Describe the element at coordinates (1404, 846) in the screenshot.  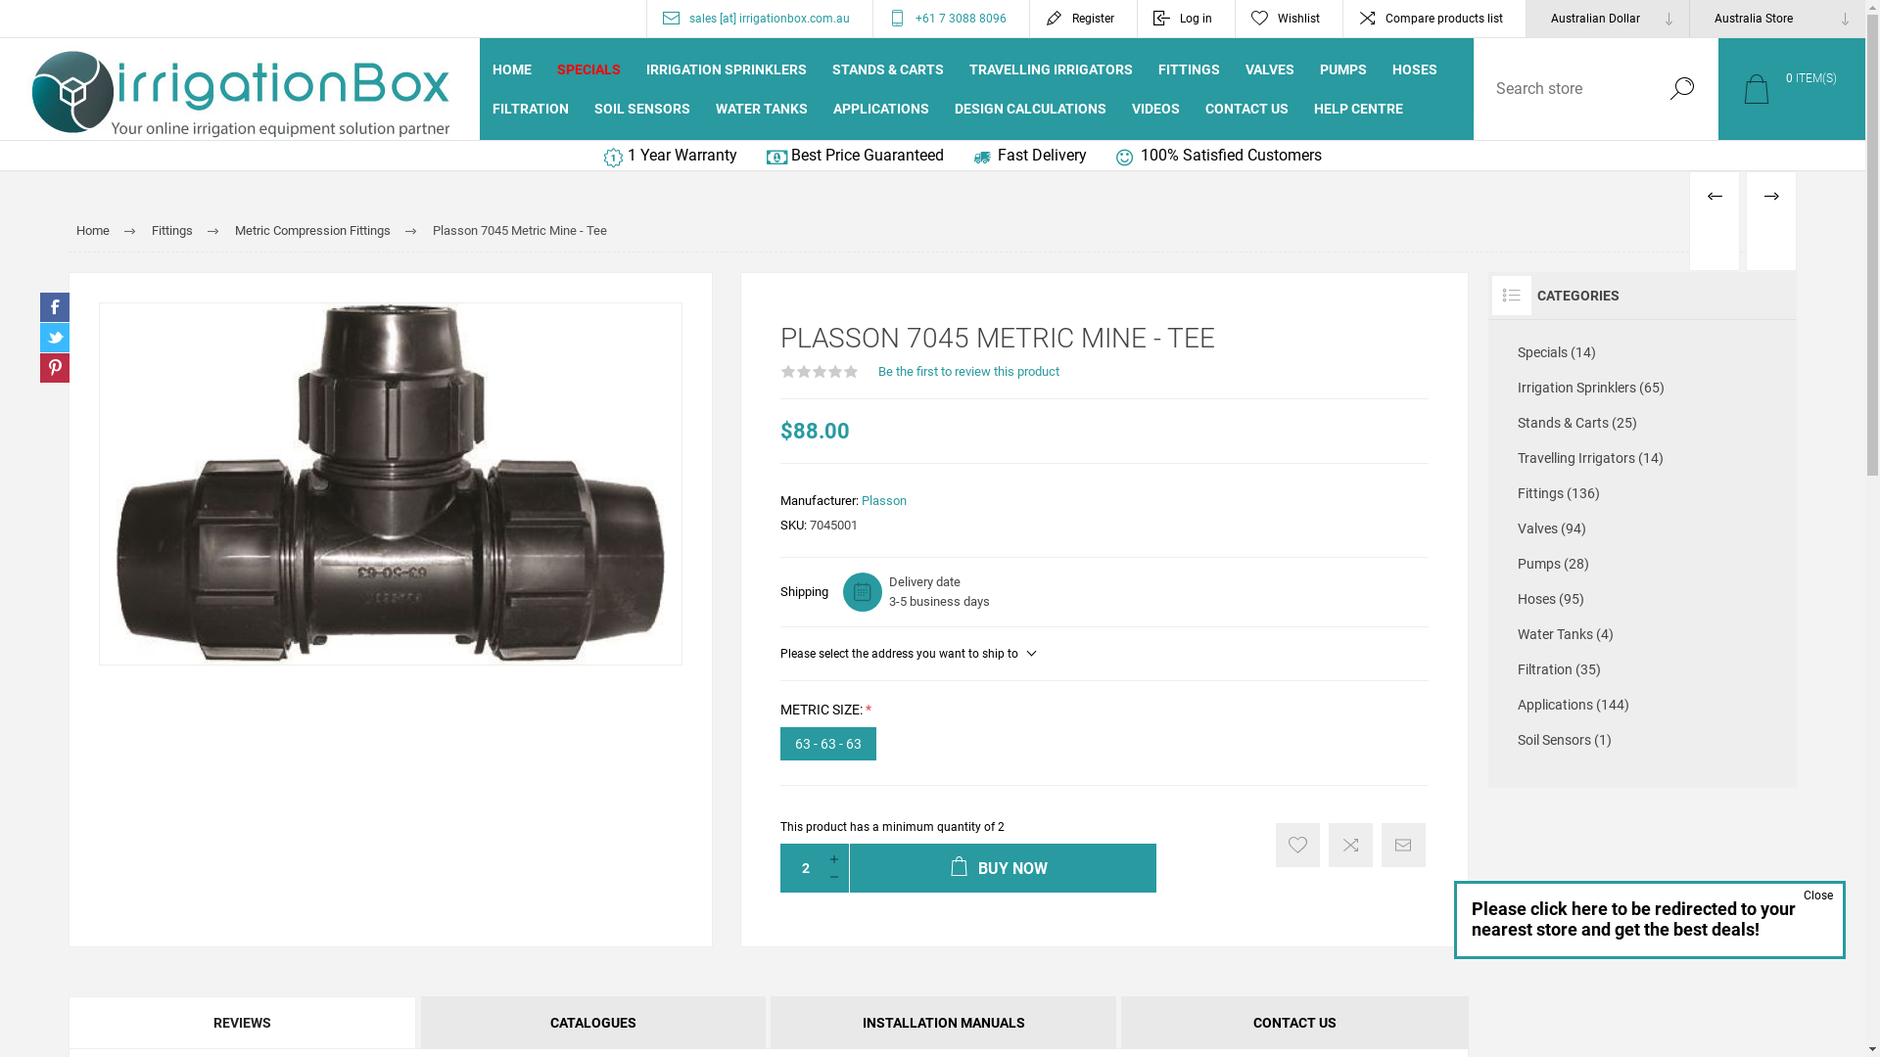
I see `Email a friend` at that location.